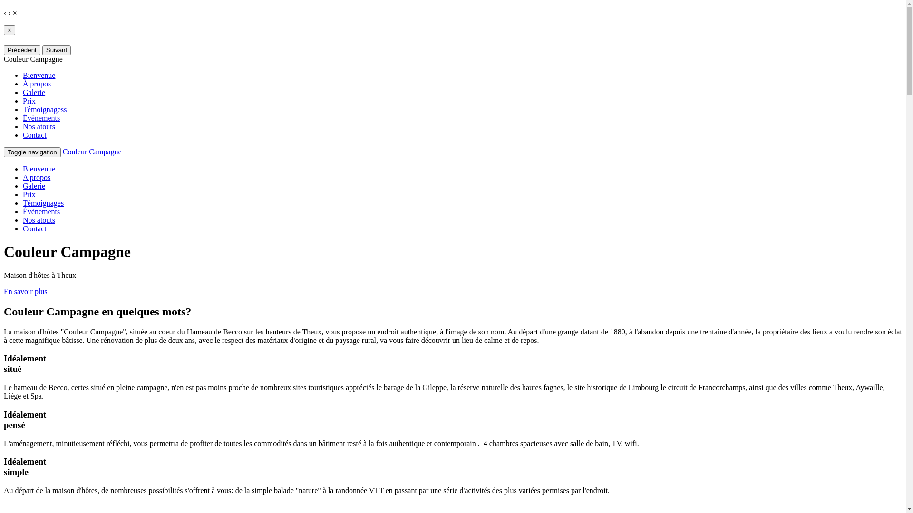 The height and width of the screenshot is (513, 913). What do you see at coordinates (29, 101) in the screenshot?
I see `Prix` at bounding box center [29, 101].